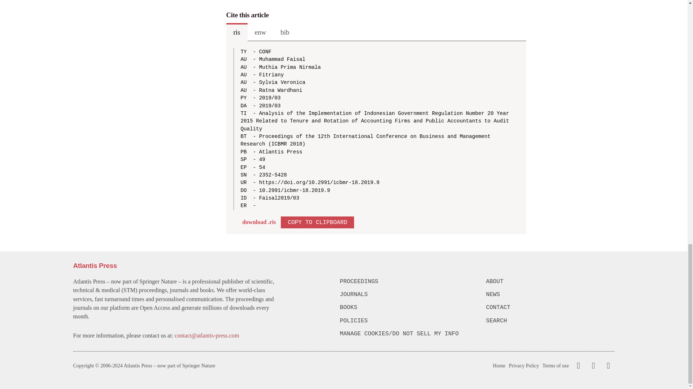  Describe the element at coordinates (95, 265) in the screenshot. I see `Atlantis Press` at that location.